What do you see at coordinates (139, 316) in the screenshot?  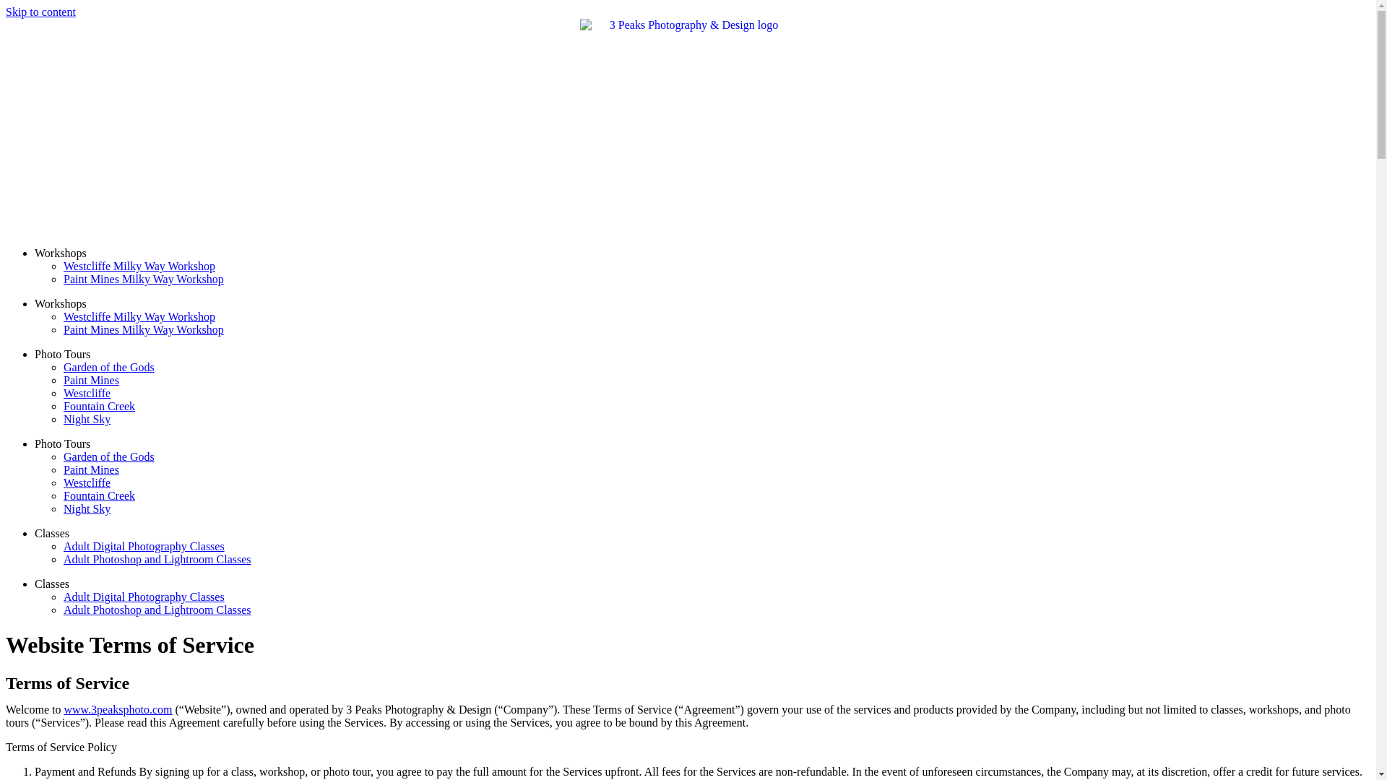 I see `Westcliffe Milky Way Workshop` at bounding box center [139, 316].